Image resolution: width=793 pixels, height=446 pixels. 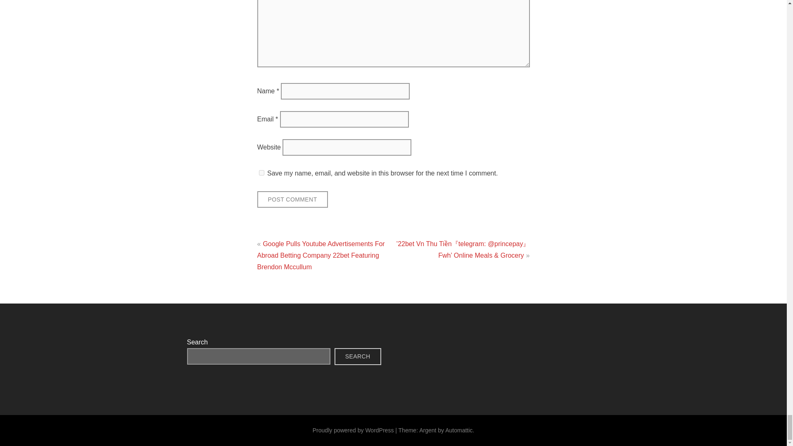 What do you see at coordinates (292, 200) in the screenshot?
I see `Post Comment` at bounding box center [292, 200].